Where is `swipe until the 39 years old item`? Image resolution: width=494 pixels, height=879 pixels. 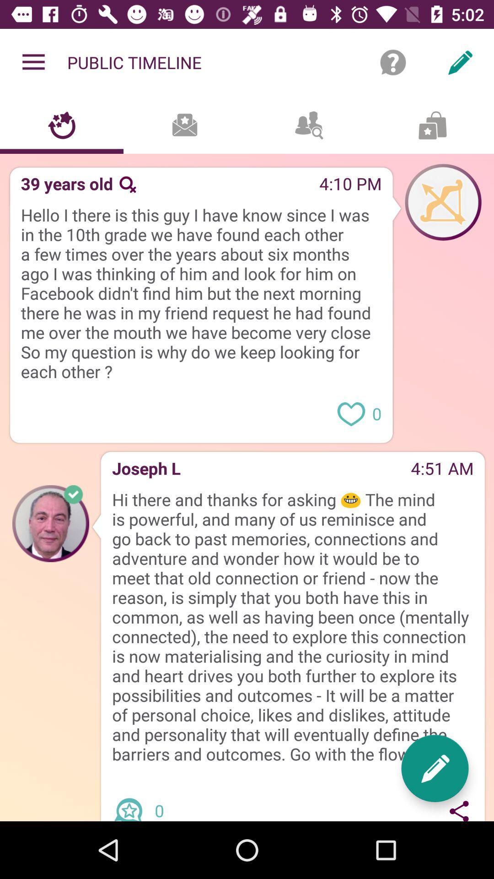 swipe until the 39 years old item is located at coordinates (64, 187).